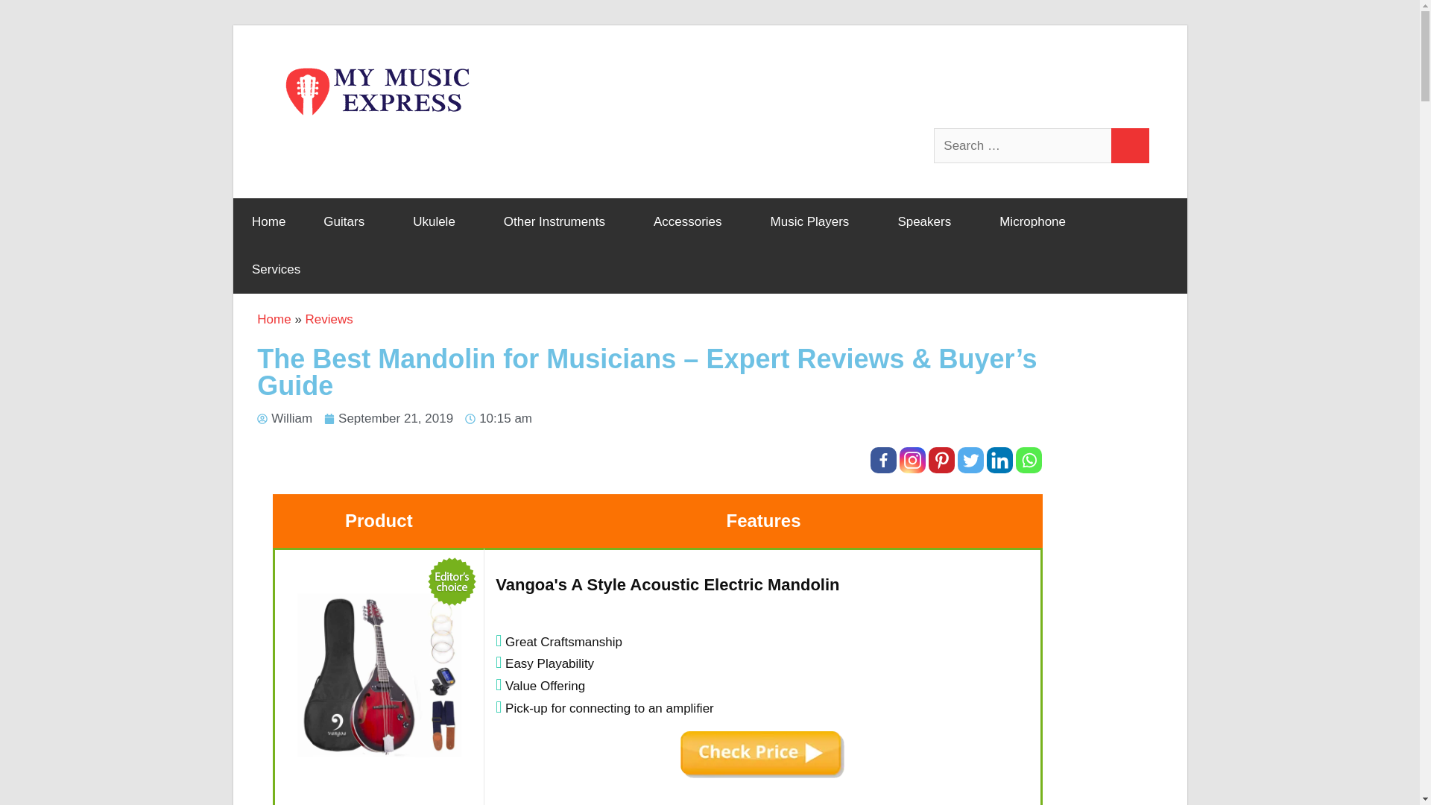 The height and width of the screenshot is (805, 1431). Describe the element at coordinates (440, 222) in the screenshot. I see `Ukulele` at that location.